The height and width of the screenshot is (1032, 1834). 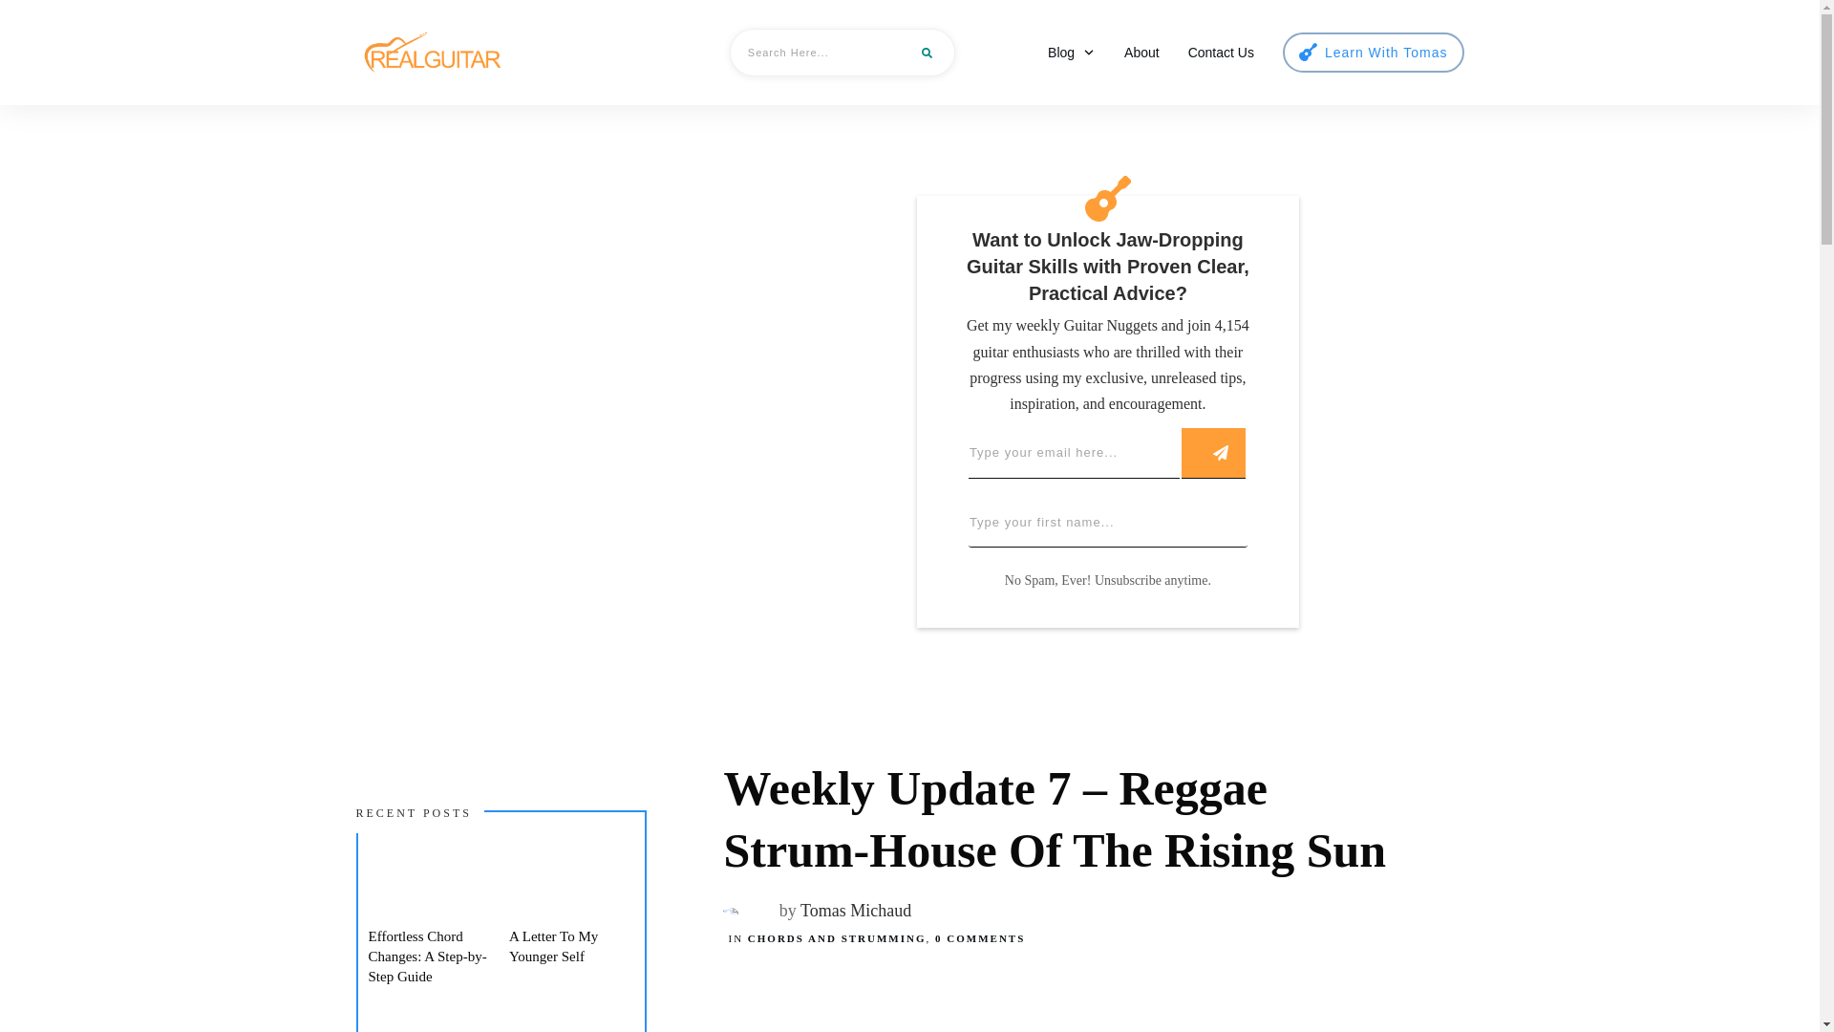 What do you see at coordinates (428, 957) in the screenshot?
I see `Effortless Chord Changes: A Step-by-Step Guide` at bounding box center [428, 957].